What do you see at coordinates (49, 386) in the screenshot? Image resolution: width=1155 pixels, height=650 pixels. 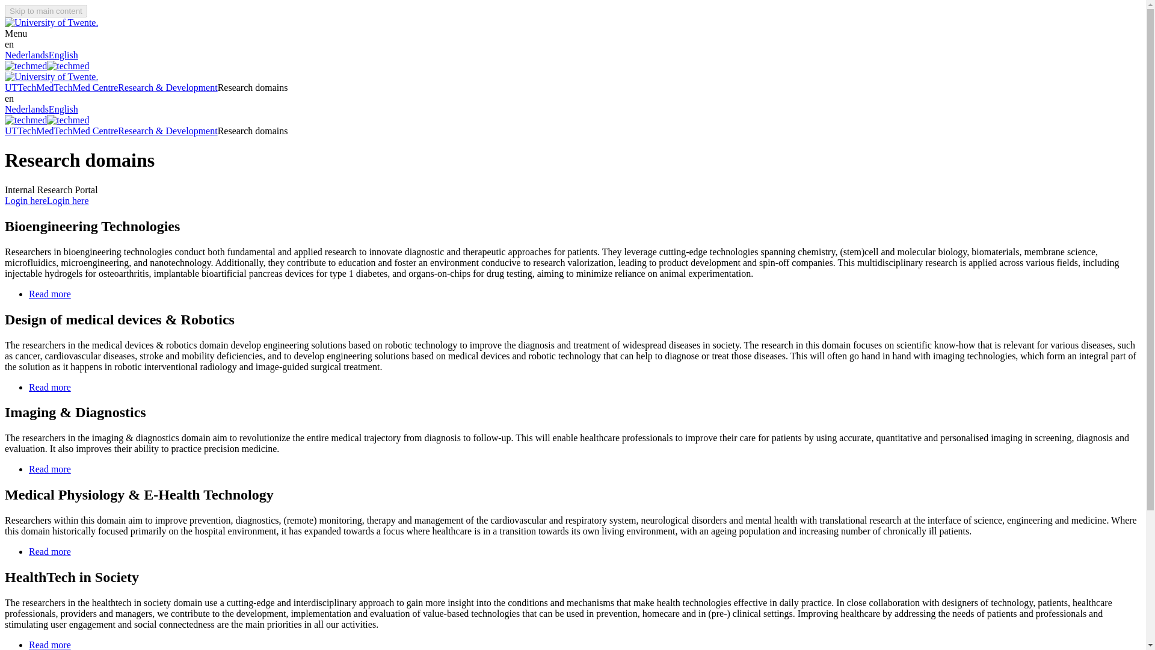 I see `Read more` at bounding box center [49, 386].